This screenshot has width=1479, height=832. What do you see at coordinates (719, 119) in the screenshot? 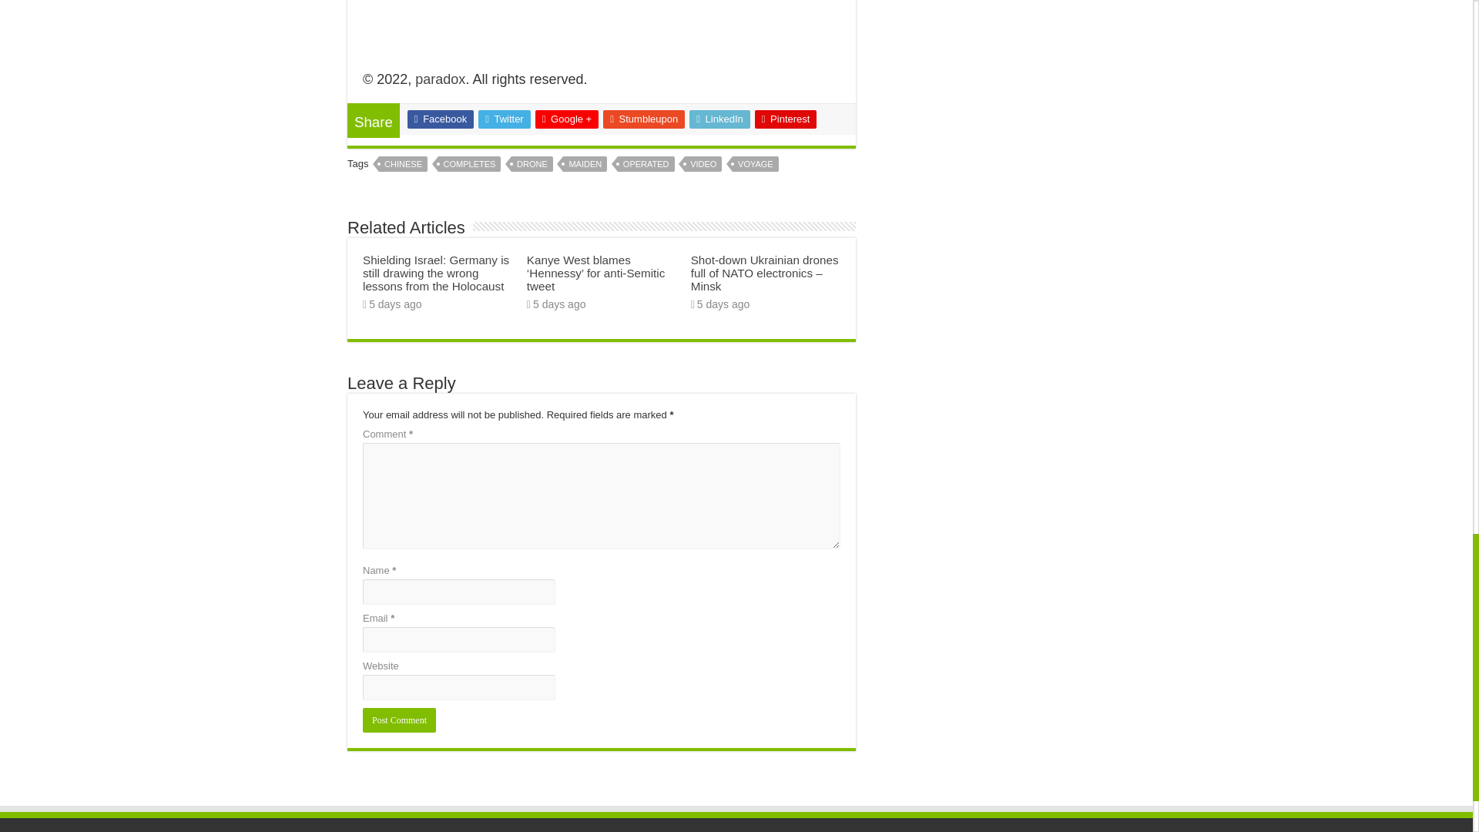
I see `LinkedIn` at bounding box center [719, 119].